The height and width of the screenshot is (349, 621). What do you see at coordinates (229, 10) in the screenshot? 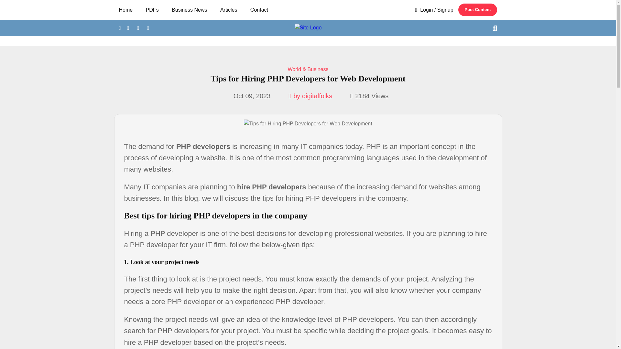
I see `Articles` at bounding box center [229, 10].